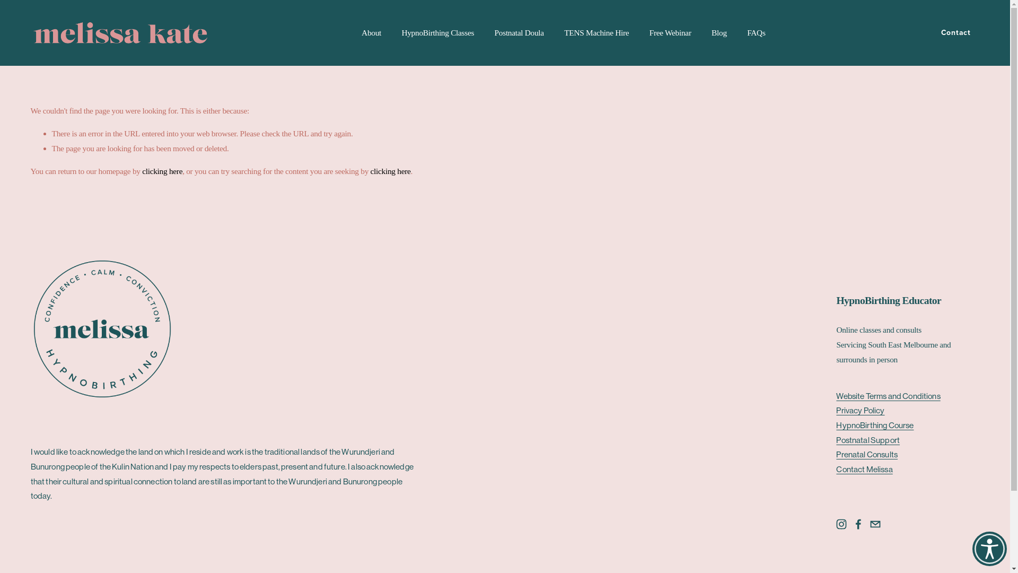 The height and width of the screenshot is (573, 1018). What do you see at coordinates (756, 33) in the screenshot?
I see `FAQs` at bounding box center [756, 33].